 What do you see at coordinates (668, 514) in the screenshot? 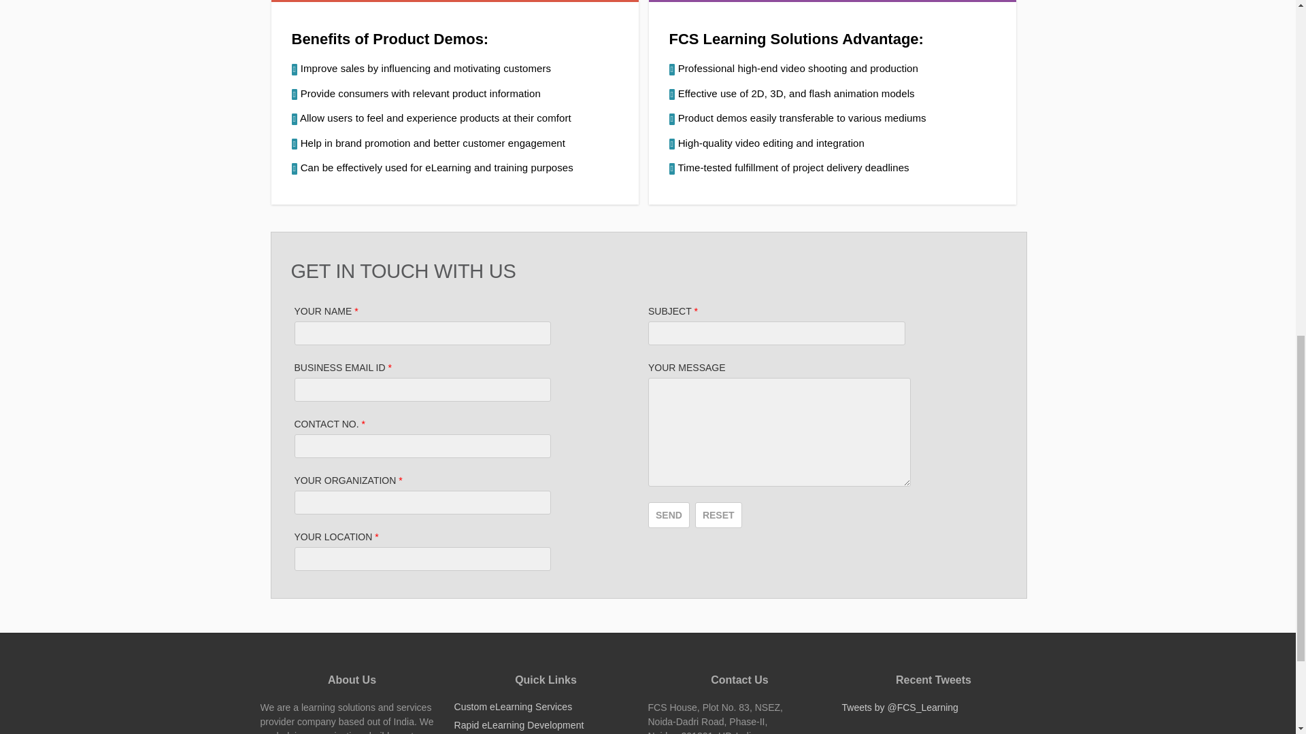
I see `SEND` at bounding box center [668, 514].